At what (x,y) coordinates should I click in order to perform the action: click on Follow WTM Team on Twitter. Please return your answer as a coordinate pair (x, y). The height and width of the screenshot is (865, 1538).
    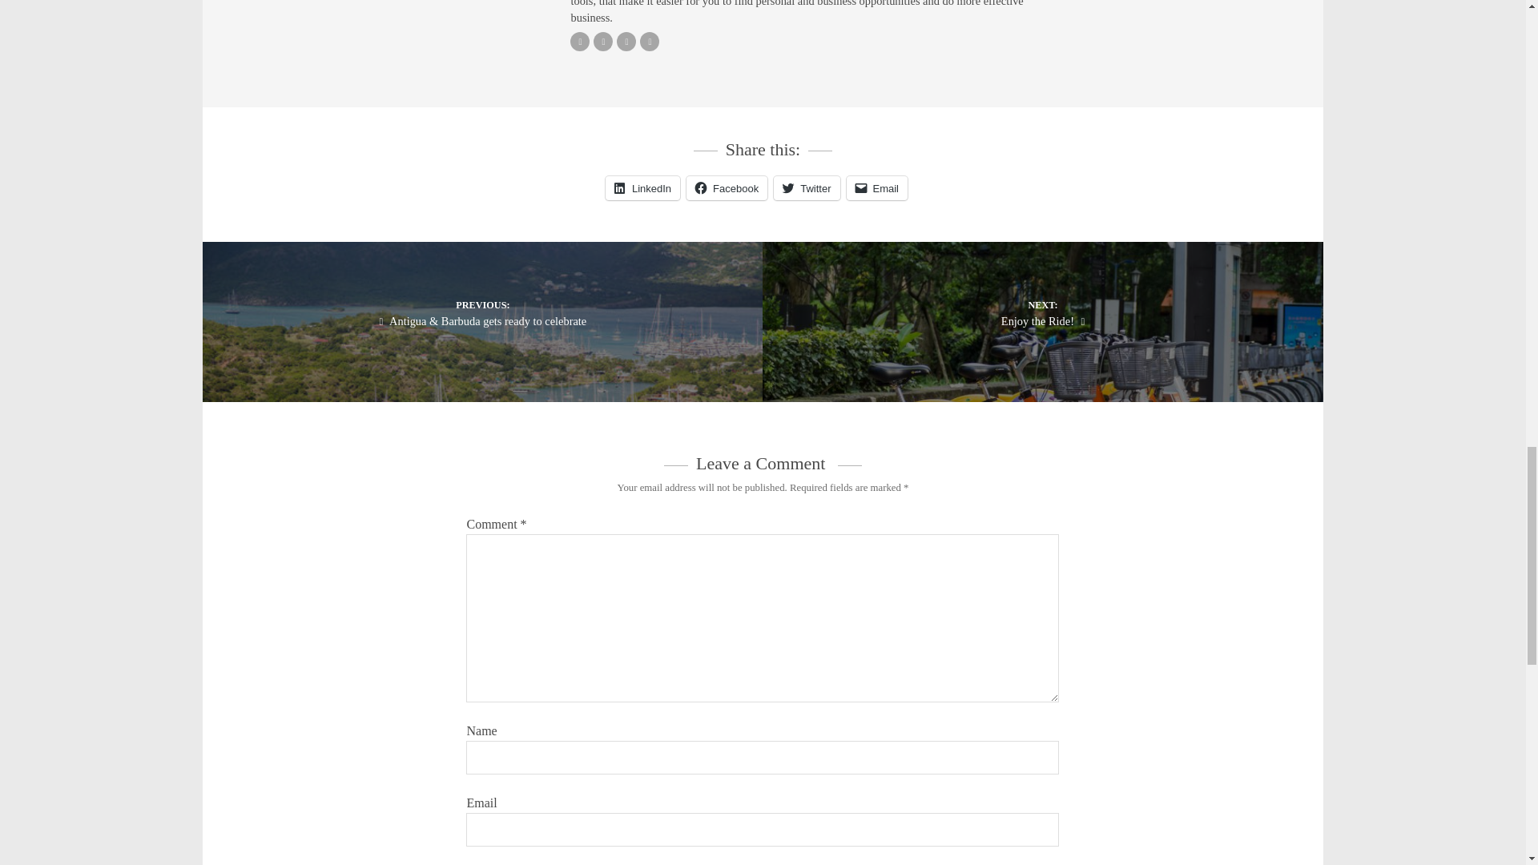
    Looking at the image, I should click on (602, 41).